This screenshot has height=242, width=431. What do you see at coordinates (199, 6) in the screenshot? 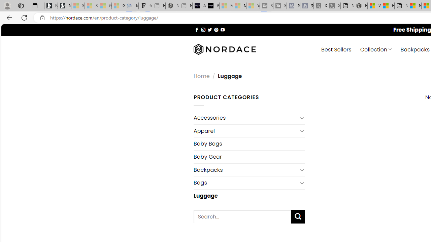
I see `AI Voice Changer for PC and Mac - Voice.ai` at bounding box center [199, 6].